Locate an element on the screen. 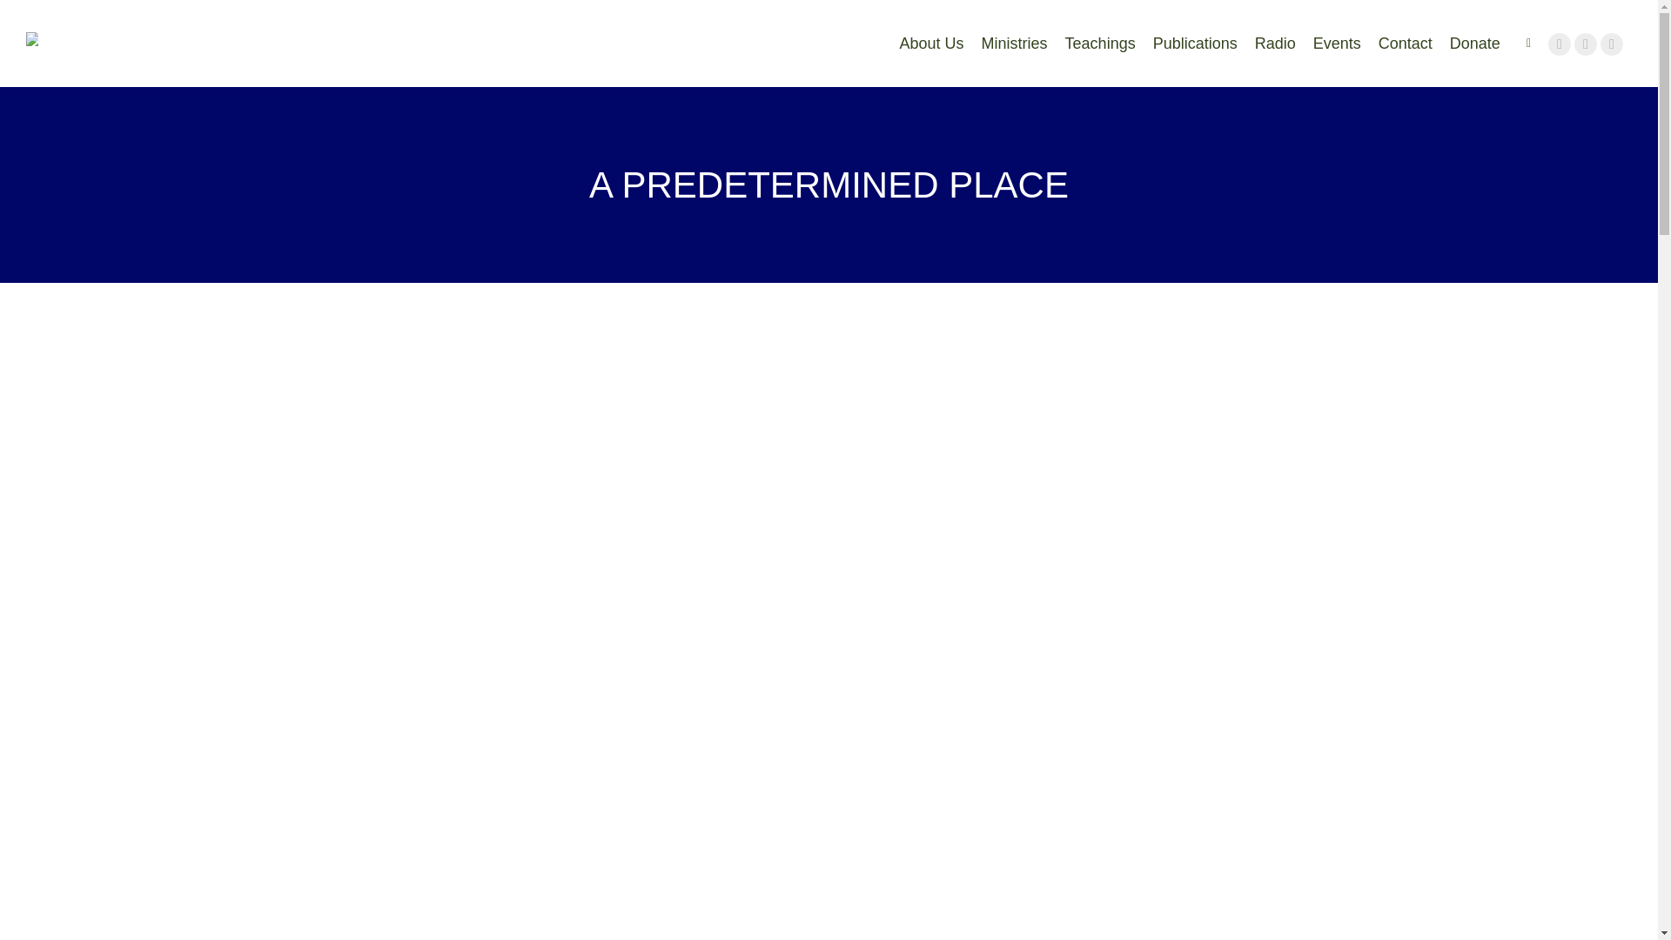 Image resolution: width=1671 pixels, height=940 pixels. YouTube page opens in new window is located at coordinates (1612, 44).